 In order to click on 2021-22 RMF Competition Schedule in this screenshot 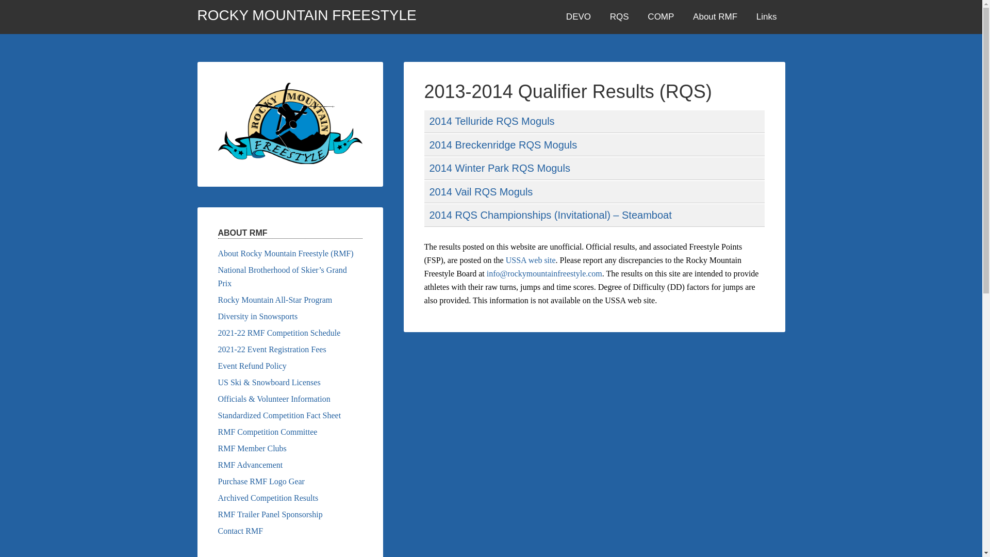, I will do `click(279, 333)`.